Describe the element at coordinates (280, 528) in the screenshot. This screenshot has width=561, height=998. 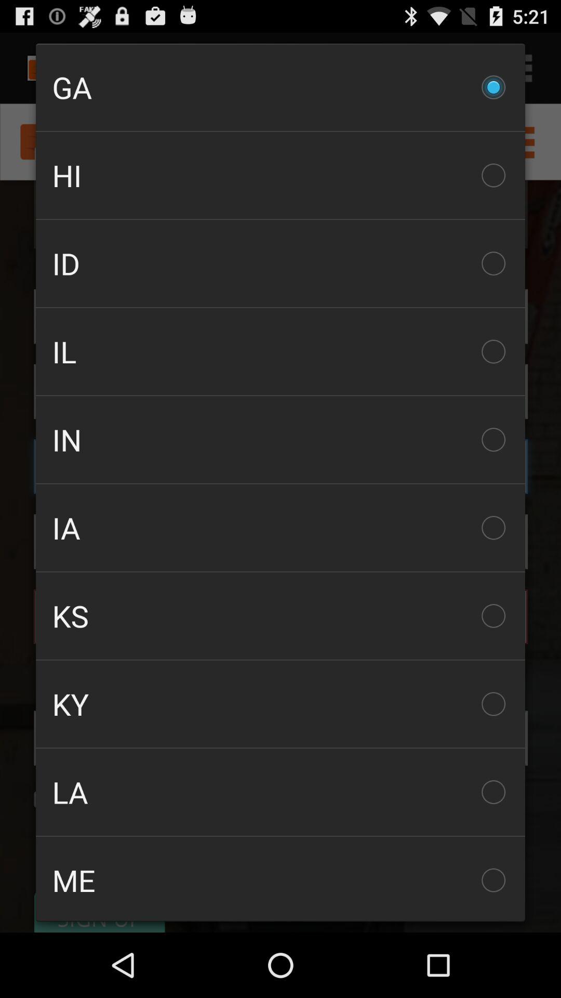
I see `jump until ia item` at that location.